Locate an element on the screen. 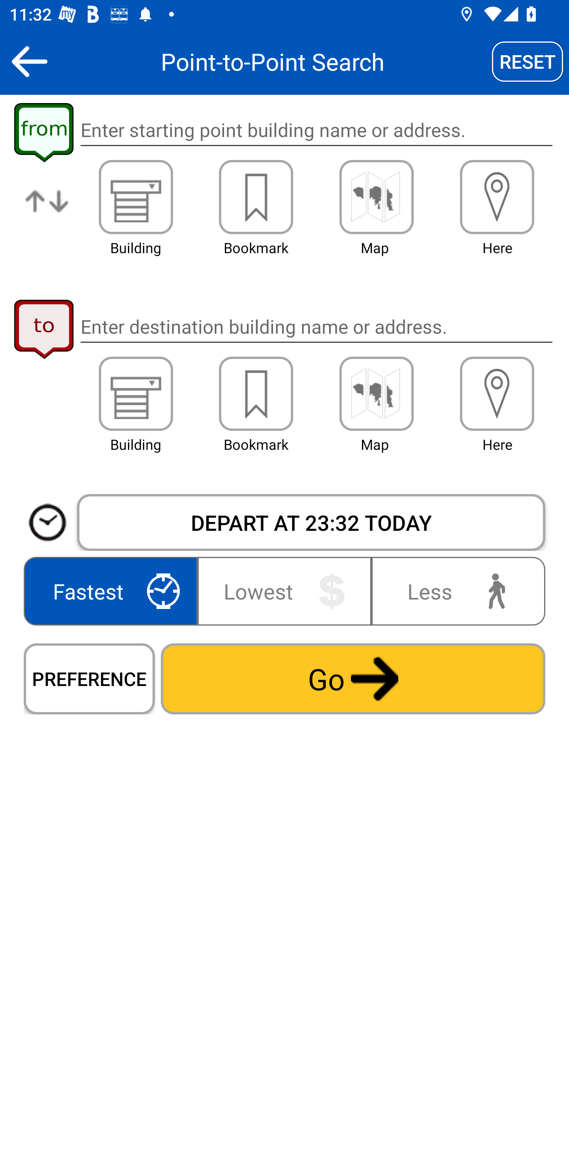 This screenshot has width=569, height=1169. Enter starting point building name or address. is located at coordinates (316, 130).